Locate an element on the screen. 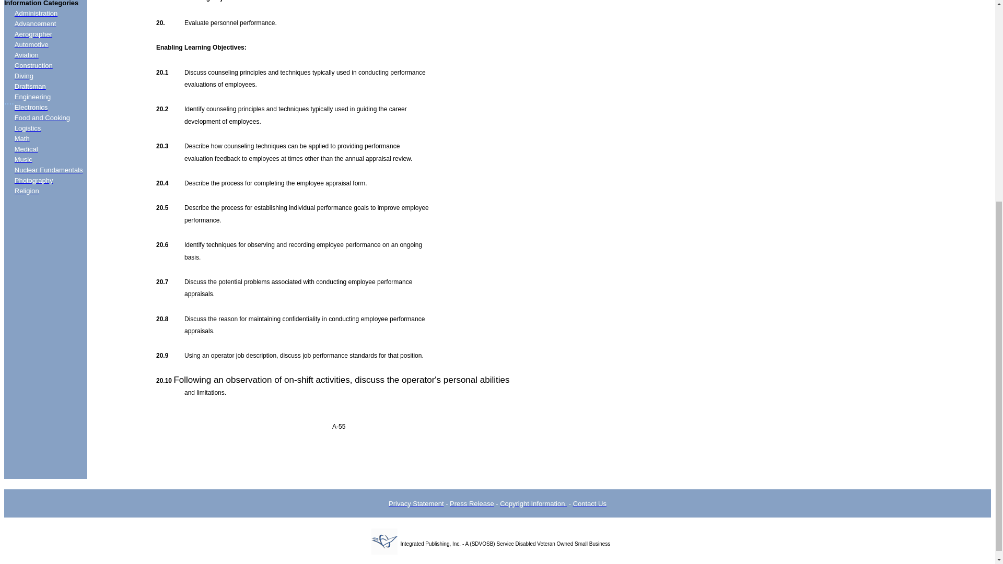  Religion is located at coordinates (27, 190).